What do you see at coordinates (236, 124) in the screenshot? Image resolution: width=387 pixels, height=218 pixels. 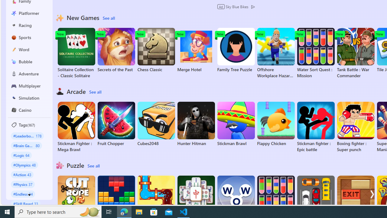 I see `Stickman Brawl` at bounding box center [236, 124].